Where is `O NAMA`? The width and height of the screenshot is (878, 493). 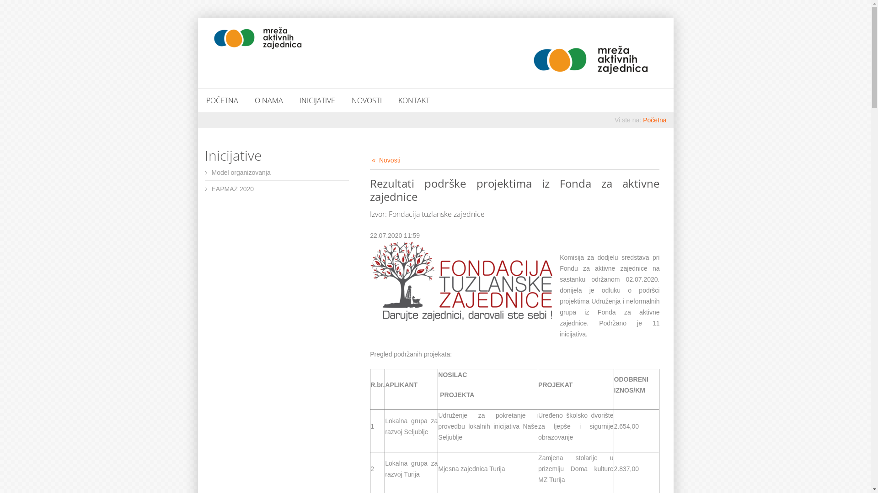 O NAMA is located at coordinates (268, 100).